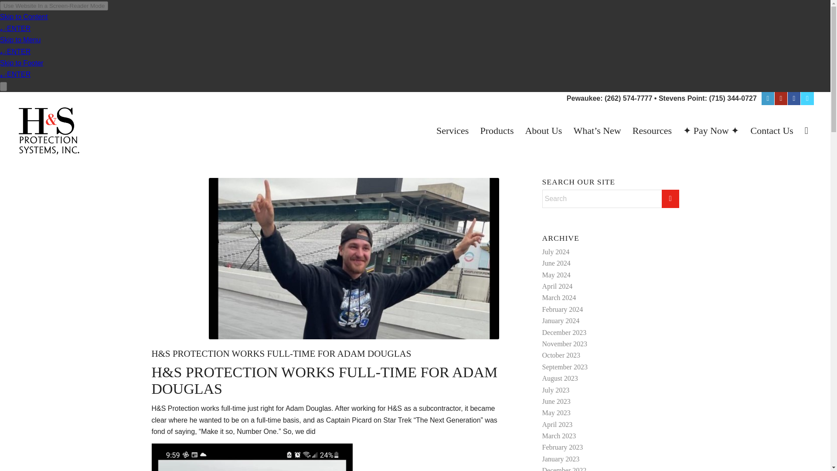  What do you see at coordinates (772, 130) in the screenshot?
I see `Contact Us` at bounding box center [772, 130].